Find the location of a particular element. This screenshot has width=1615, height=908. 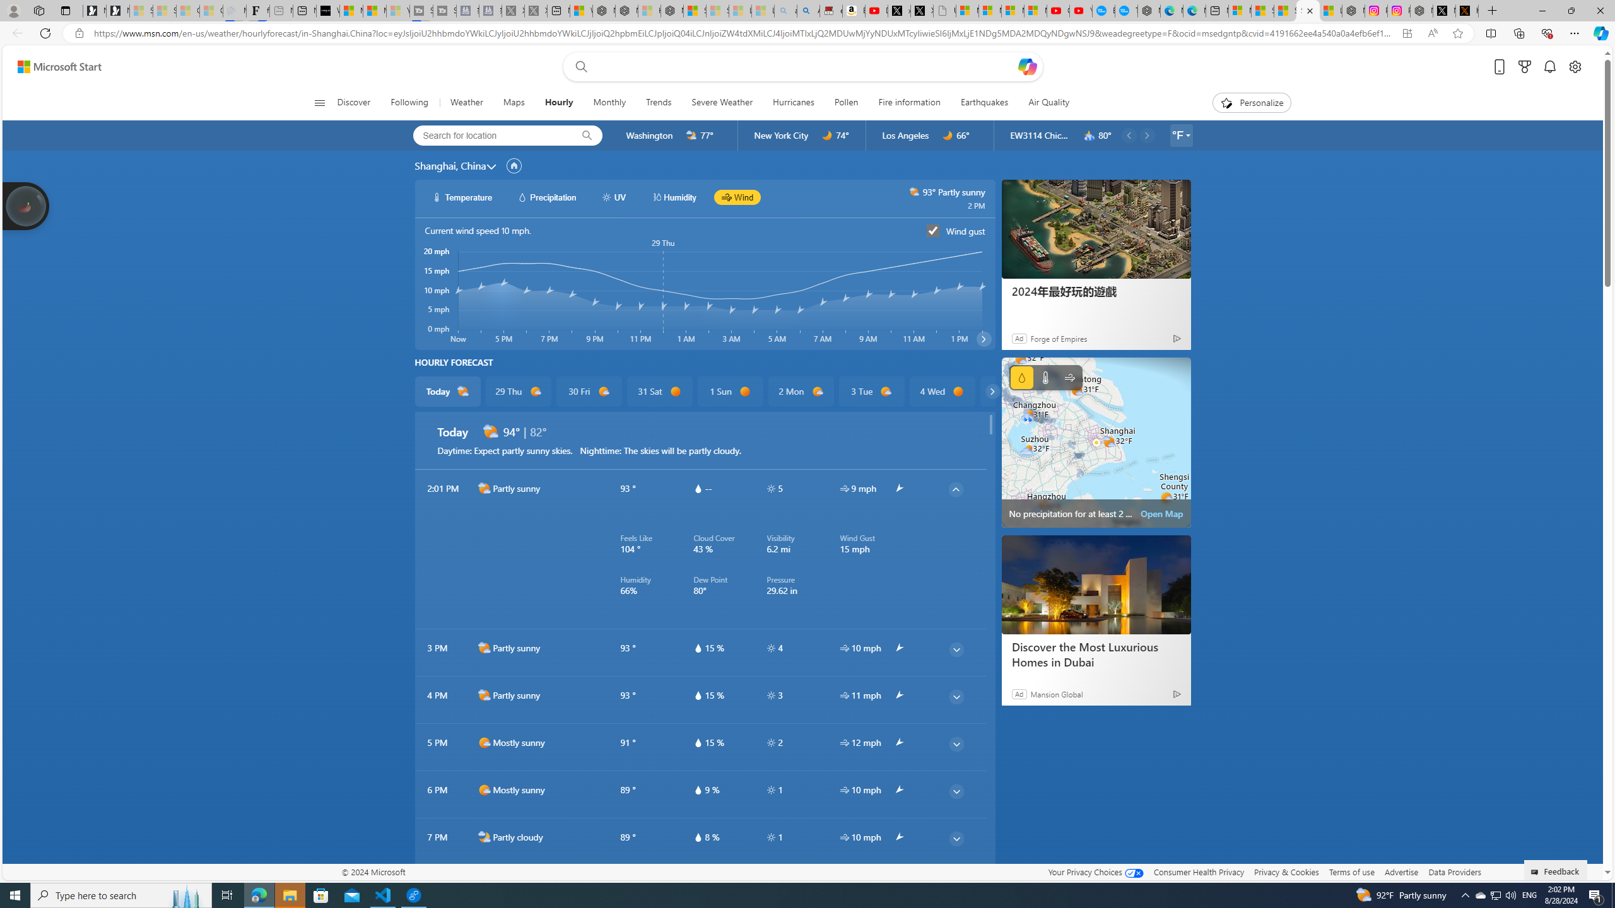

hourlyChart/temperatureWhite Temperature is located at coordinates (462, 197).